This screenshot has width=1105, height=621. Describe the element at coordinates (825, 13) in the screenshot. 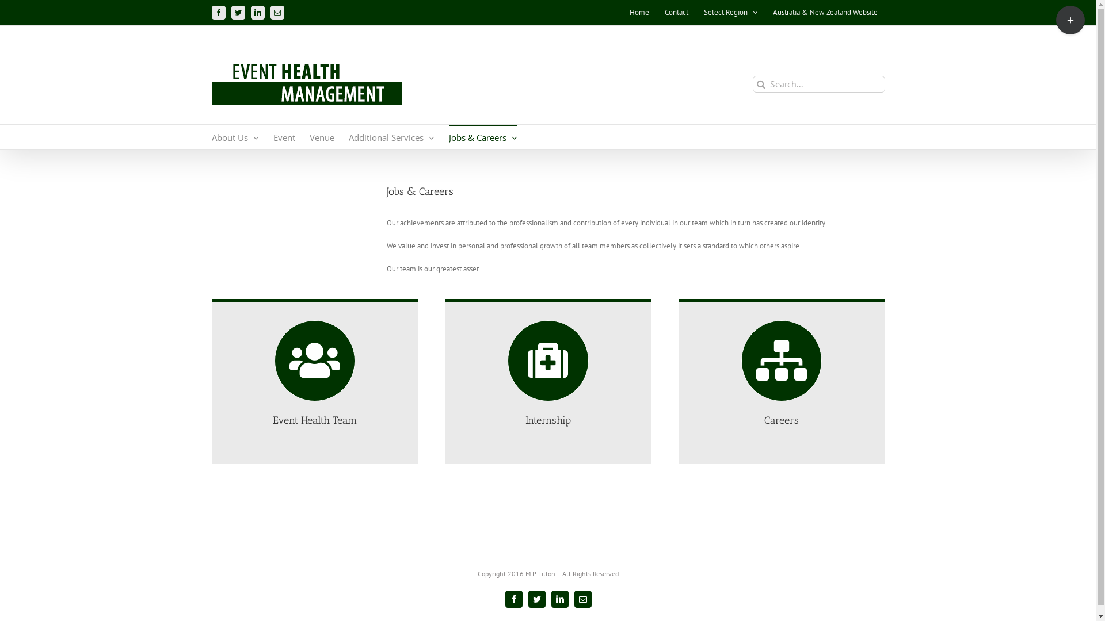

I see `Australia & New Zealand Website` at that location.